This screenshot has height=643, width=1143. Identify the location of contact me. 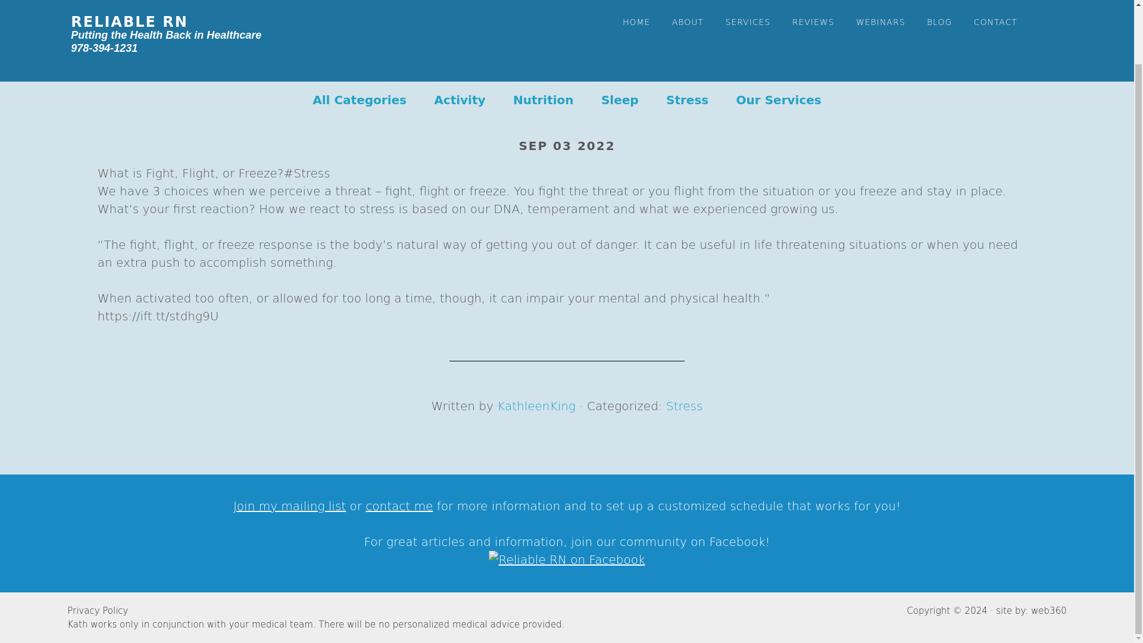
(399, 506).